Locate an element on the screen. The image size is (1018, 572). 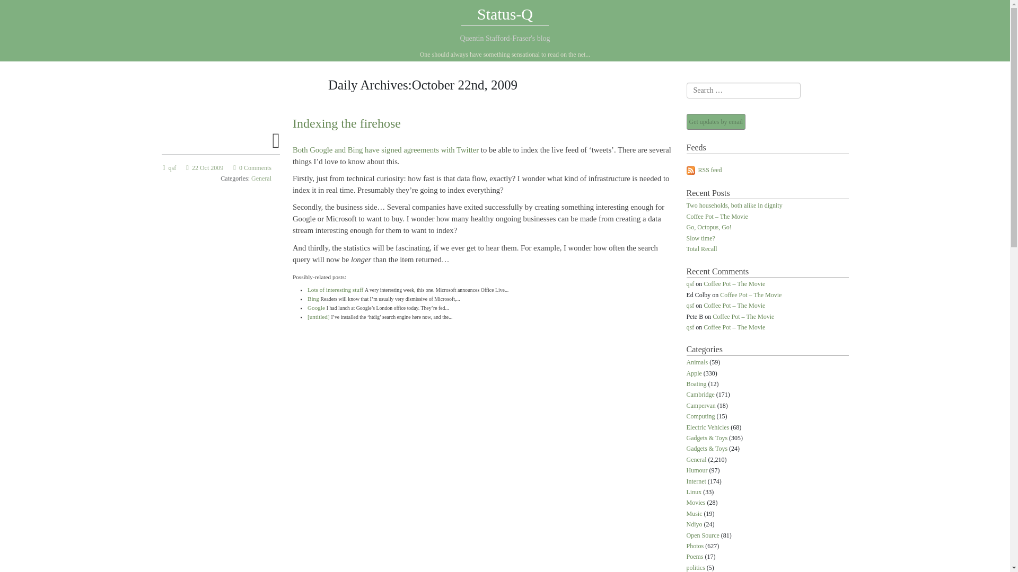
Go, Octopus, Go! is located at coordinates (708, 228).